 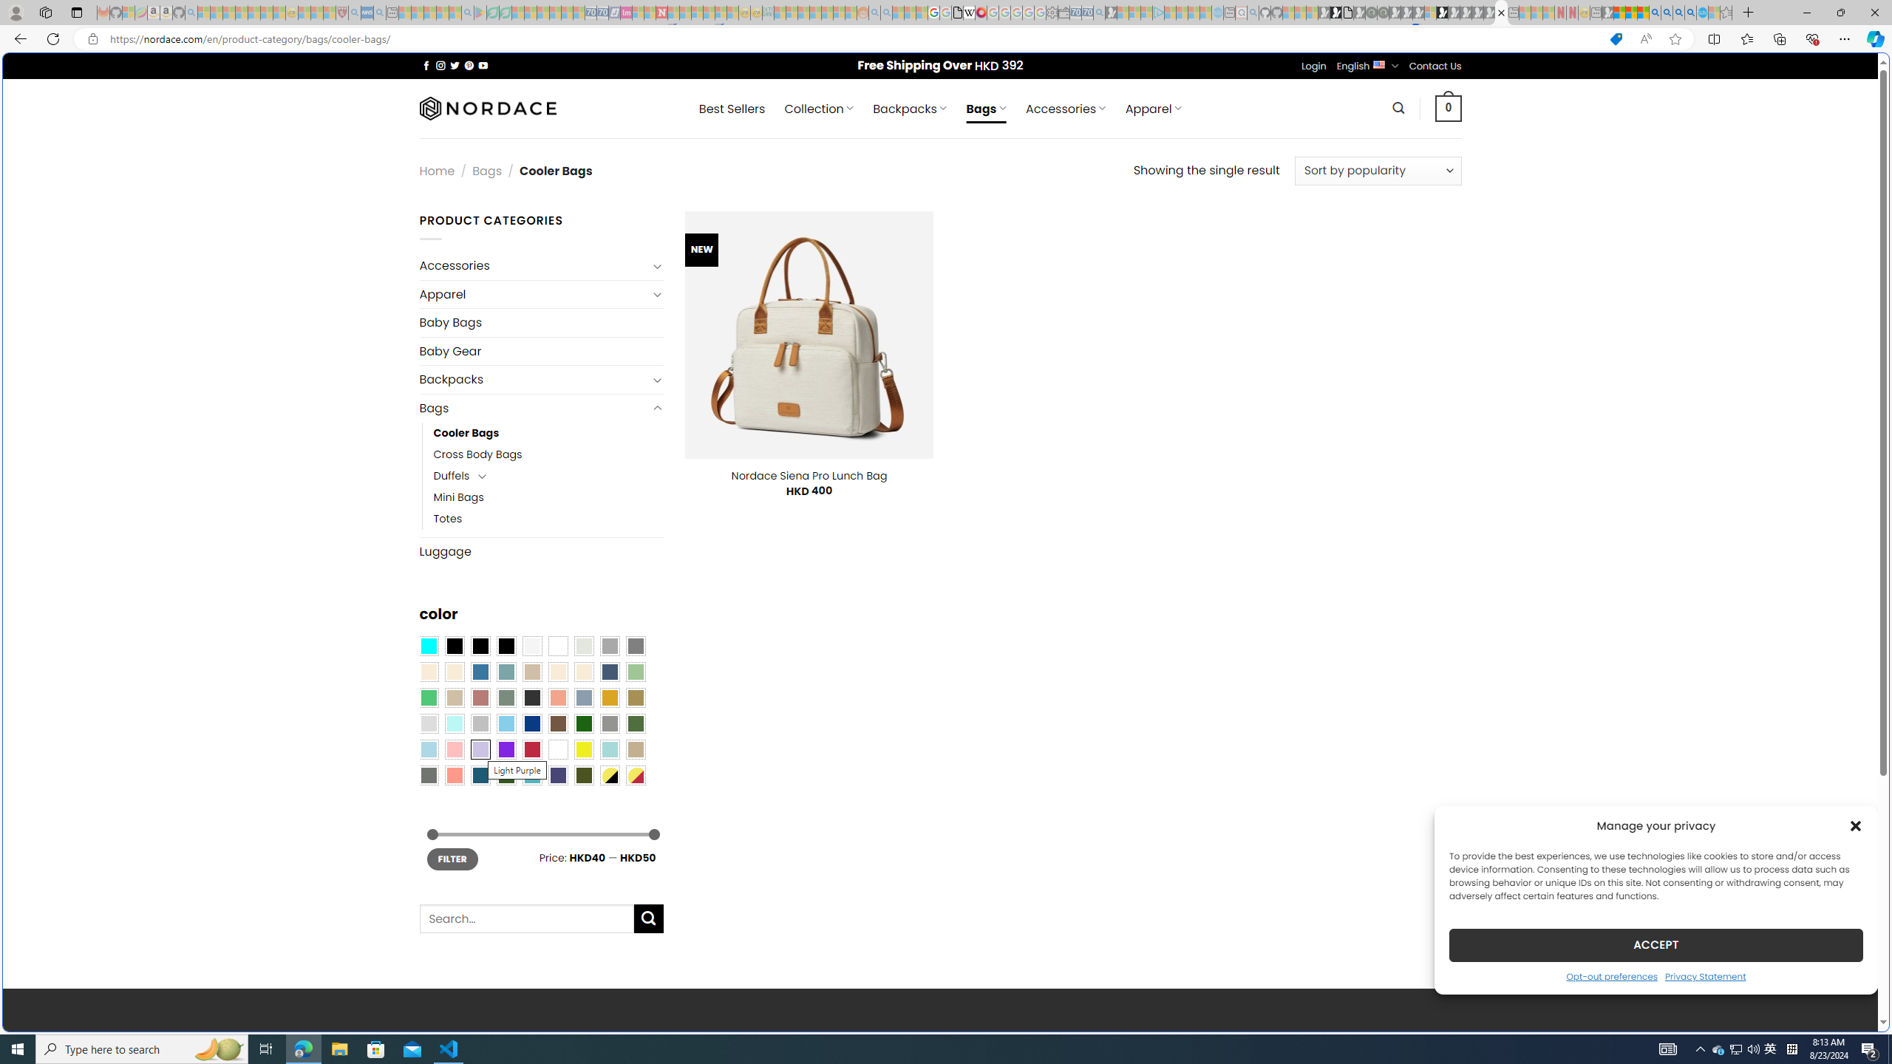 I want to click on Caramel, so click(x=558, y=672).